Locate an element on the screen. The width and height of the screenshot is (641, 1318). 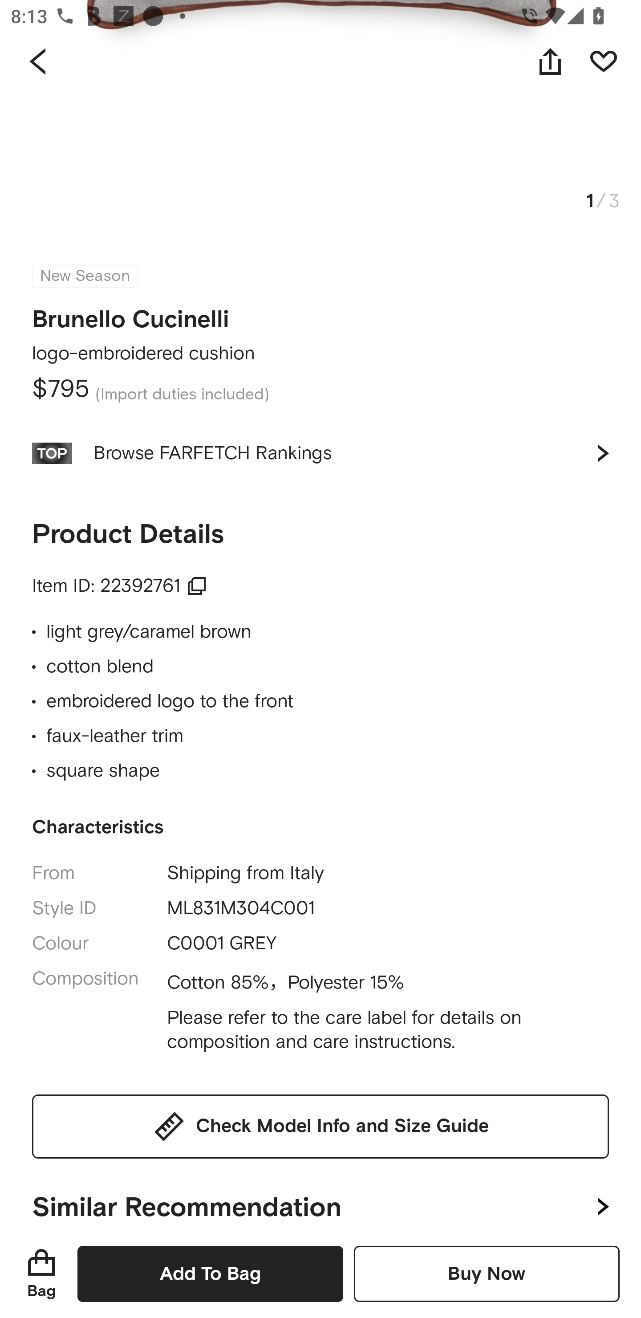
Browse FARFETCH Rankings is located at coordinates (320, 453).